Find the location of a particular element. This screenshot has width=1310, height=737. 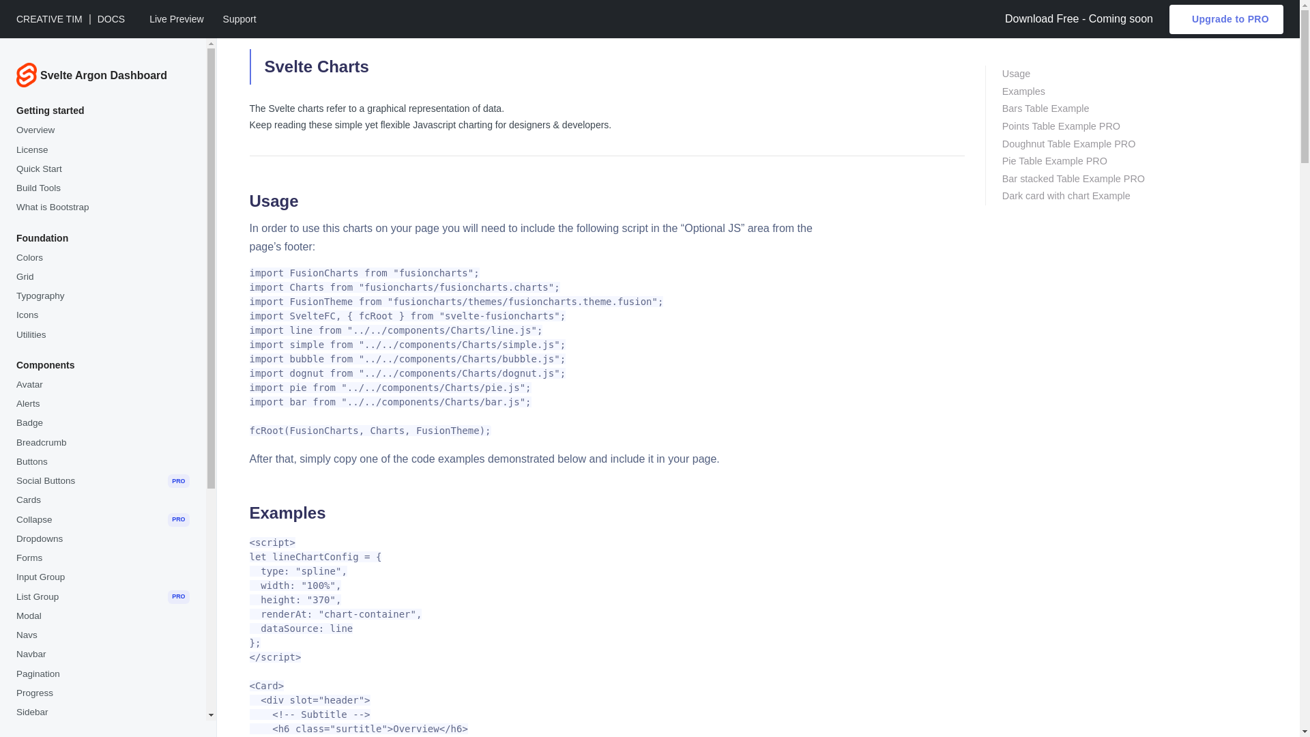

Navbar is located at coordinates (102, 654).